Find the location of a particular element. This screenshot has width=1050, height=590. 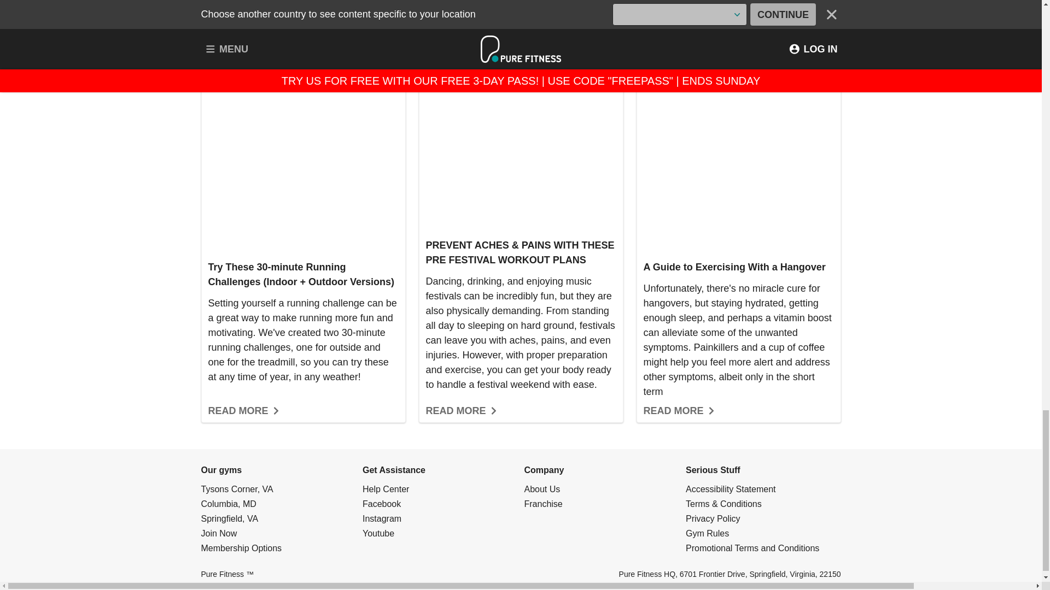

Columbia, MD is located at coordinates (229, 503).